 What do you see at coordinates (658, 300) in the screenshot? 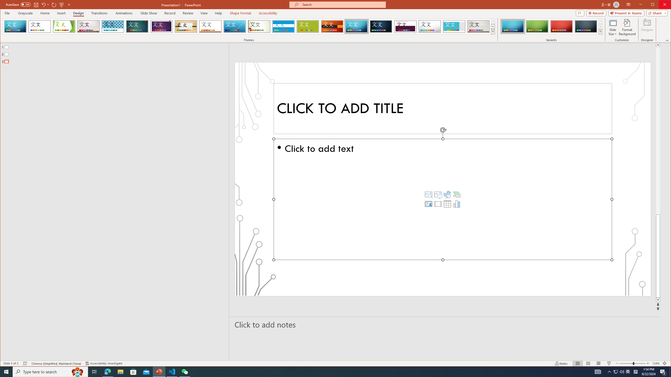
I see `Line down` at bounding box center [658, 300].